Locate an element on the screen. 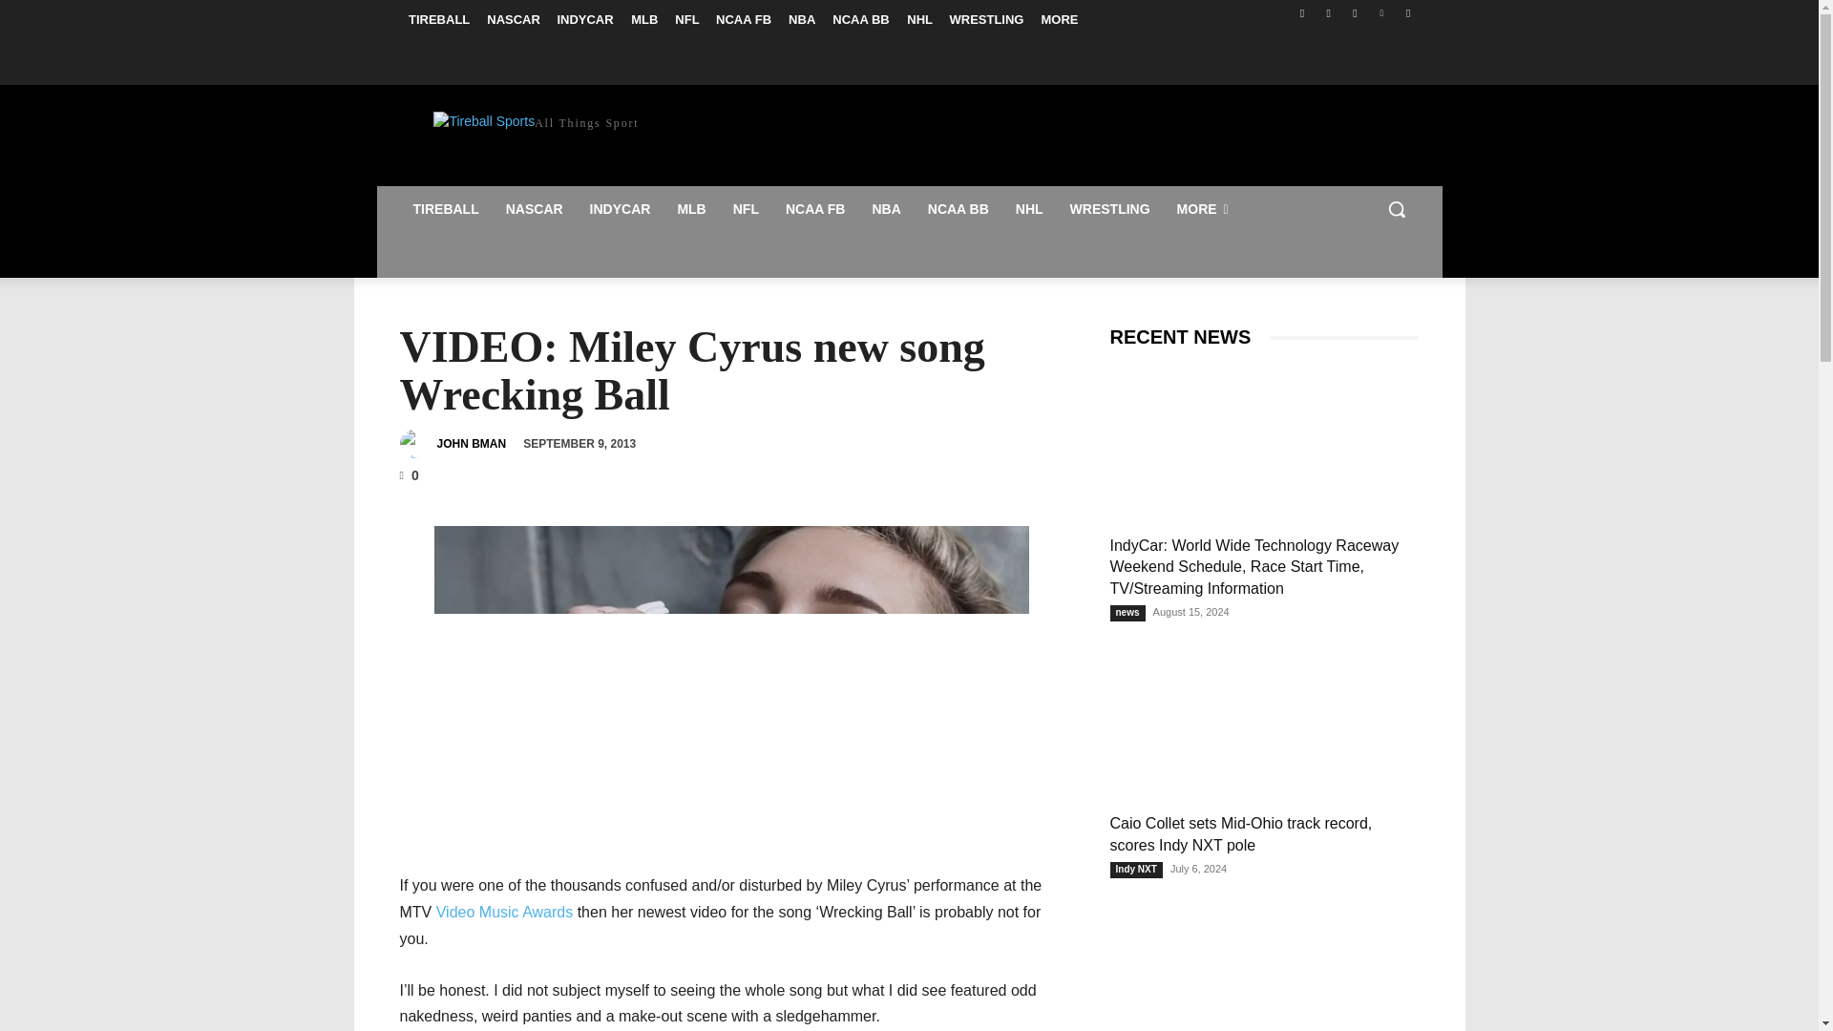 Image resolution: width=1833 pixels, height=1031 pixels. INDYCAR is located at coordinates (584, 19).